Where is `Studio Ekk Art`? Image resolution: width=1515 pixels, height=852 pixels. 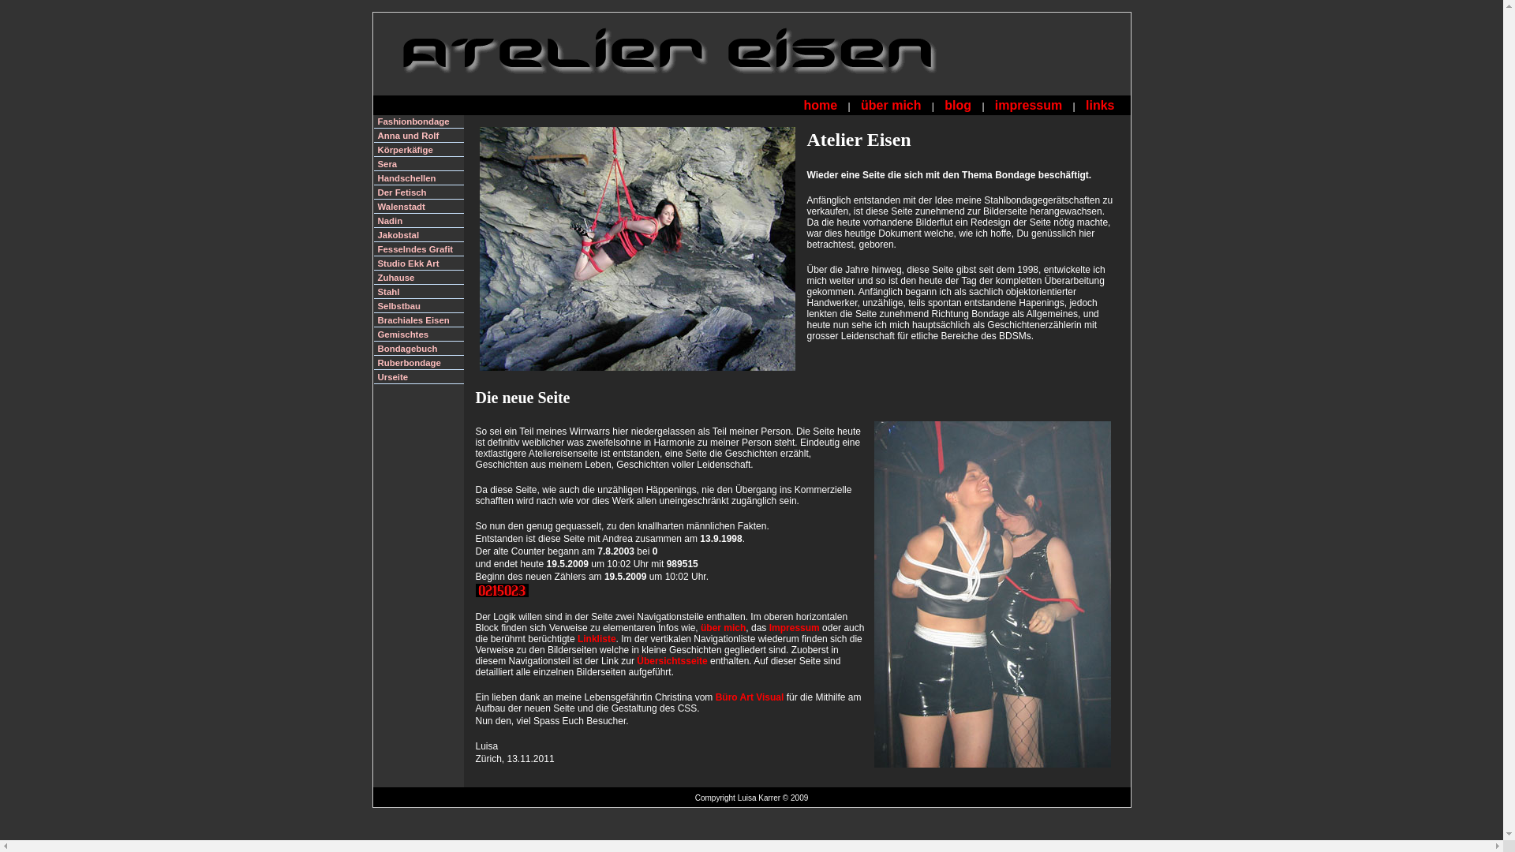 Studio Ekk Art is located at coordinates (419, 263).